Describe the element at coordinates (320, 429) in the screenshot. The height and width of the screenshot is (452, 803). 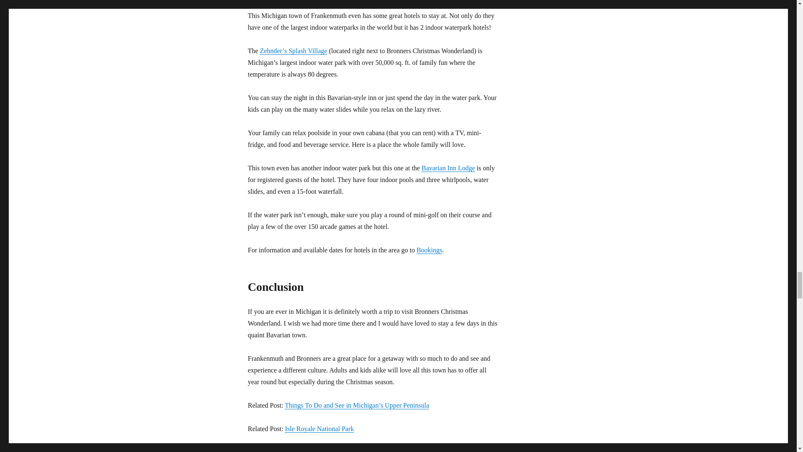
I see `Isle Royale National Park` at that location.